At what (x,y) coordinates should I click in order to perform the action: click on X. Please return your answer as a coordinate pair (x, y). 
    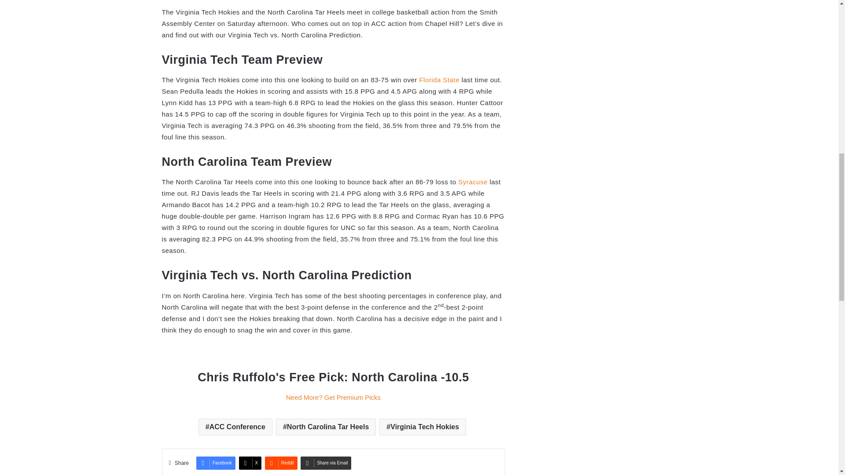
    Looking at the image, I should click on (250, 463).